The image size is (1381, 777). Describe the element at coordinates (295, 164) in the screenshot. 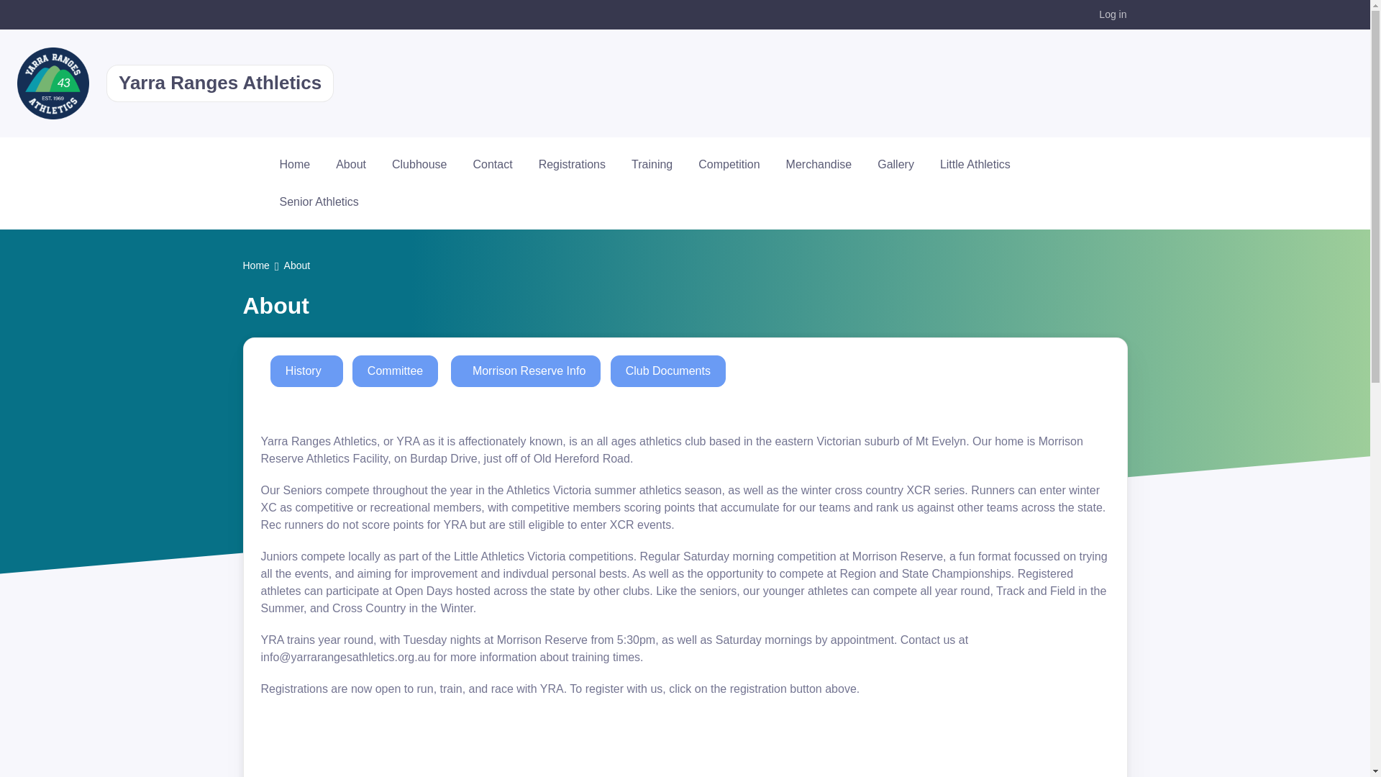

I see `Home` at that location.